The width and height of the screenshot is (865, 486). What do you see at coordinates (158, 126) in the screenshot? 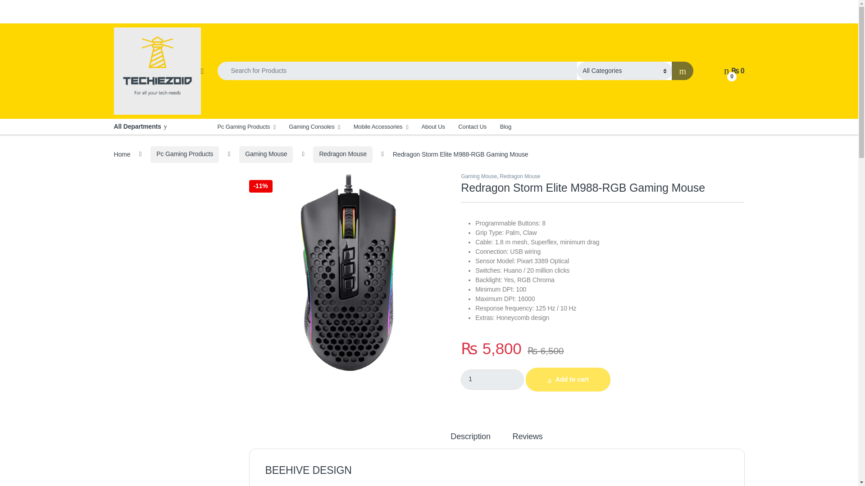
I see `All Departments` at bounding box center [158, 126].